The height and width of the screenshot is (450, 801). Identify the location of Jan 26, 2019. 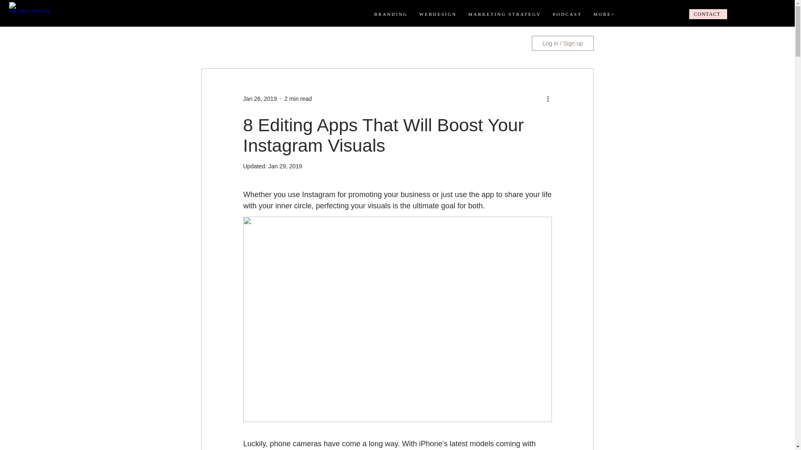
(259, 98).